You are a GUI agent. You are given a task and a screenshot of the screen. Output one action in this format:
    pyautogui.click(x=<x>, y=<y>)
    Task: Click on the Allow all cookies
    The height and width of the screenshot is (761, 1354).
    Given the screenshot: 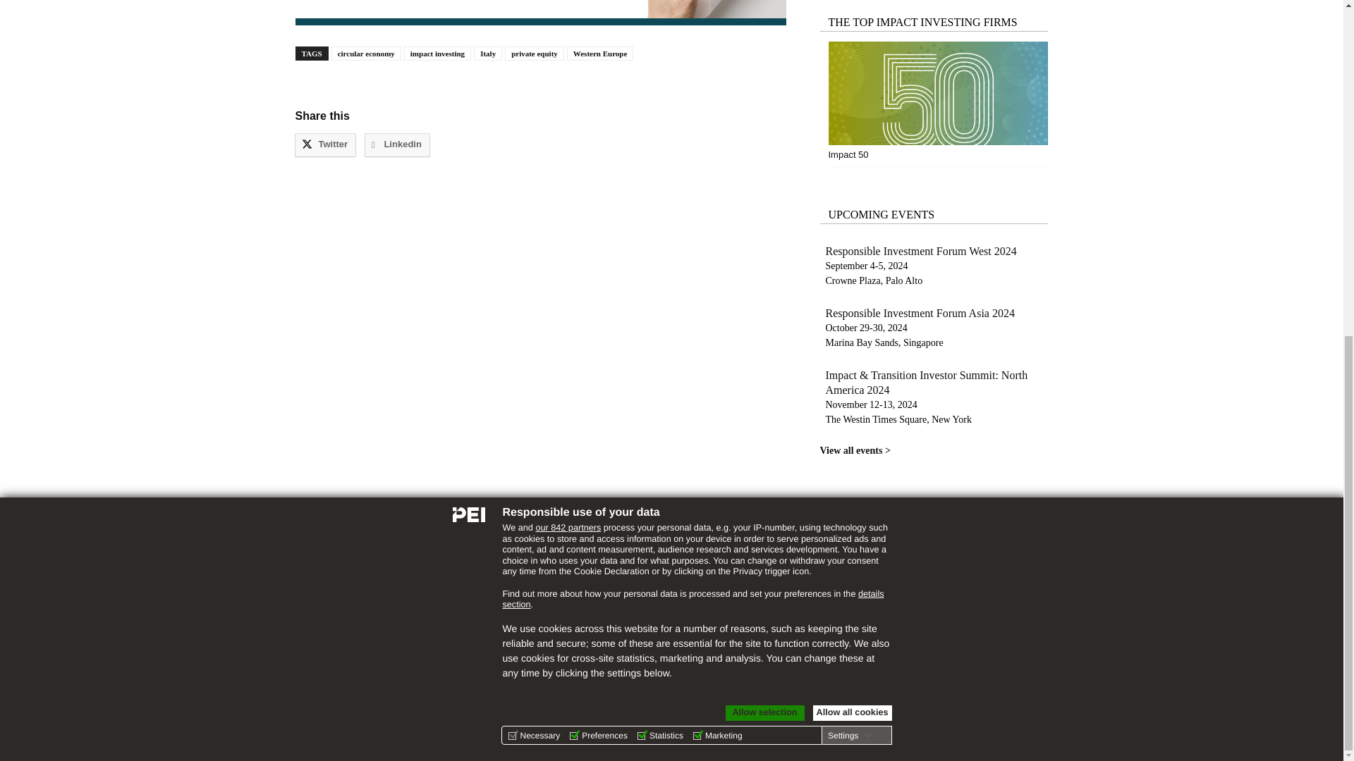 What is the action you would take?
    pyautogui.click(x=852, y=116)
    